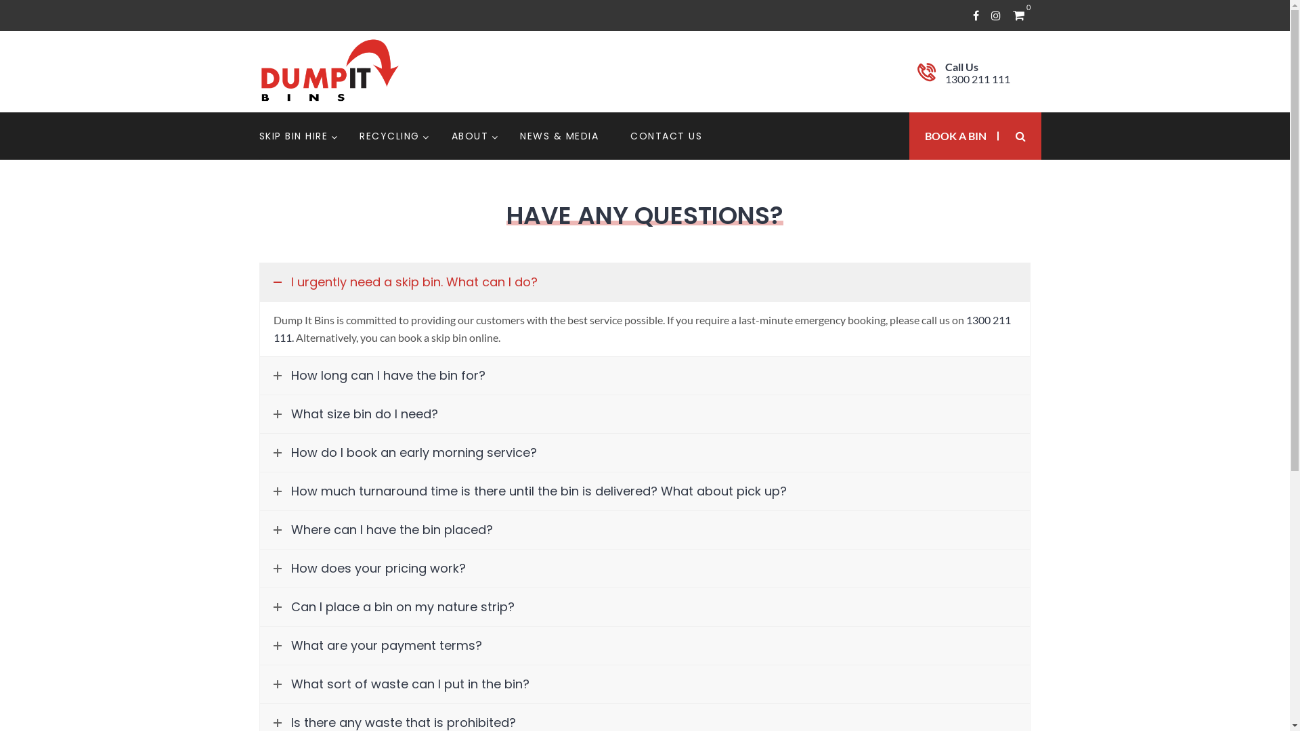  What do you see at coordinates (390, 136) in the screenshot?
I see `RECYCLING` at bounding box center [390, 136].